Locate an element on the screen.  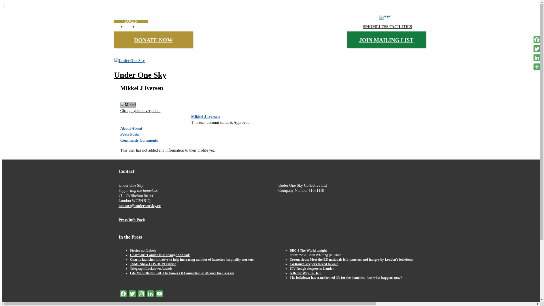
contact@underonesky.cc is located at coordinates (139, 206).